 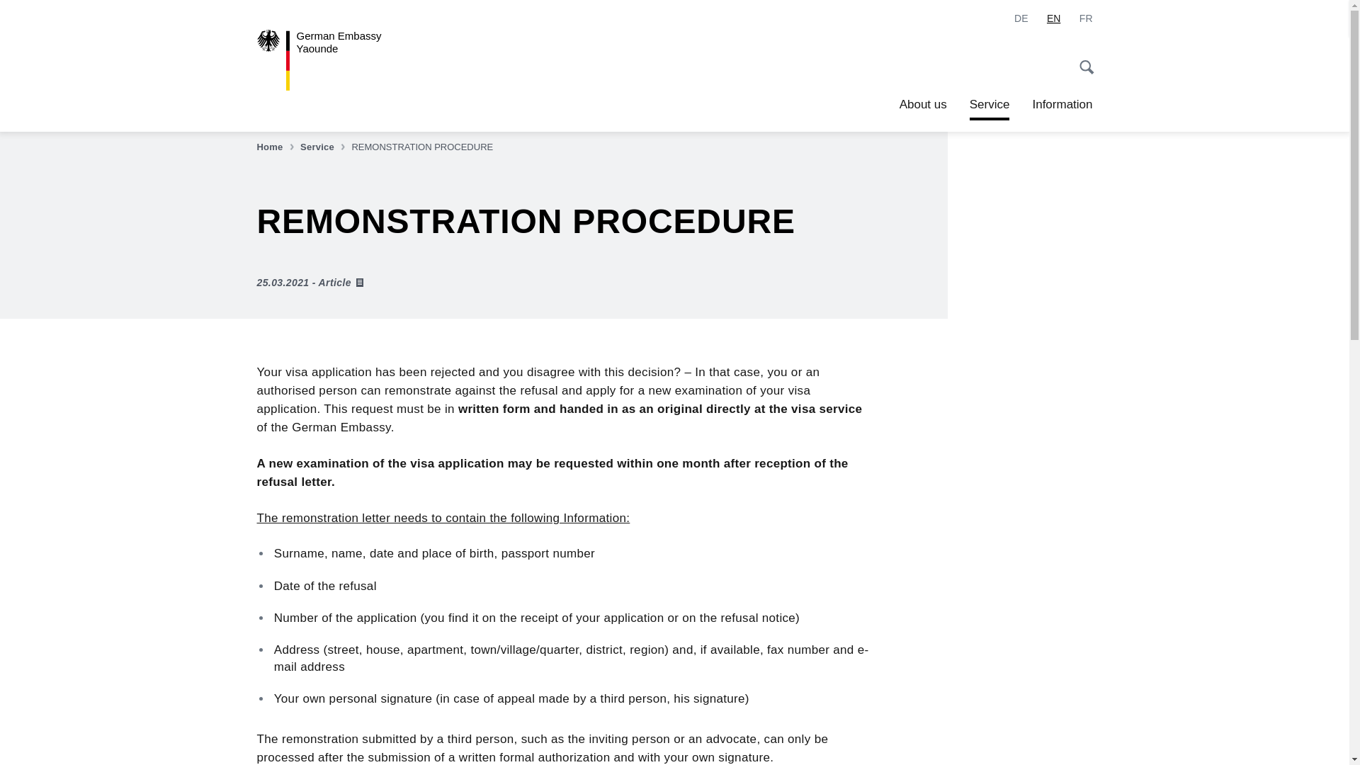 I want to click on Service, so click(x=1021, y=18).